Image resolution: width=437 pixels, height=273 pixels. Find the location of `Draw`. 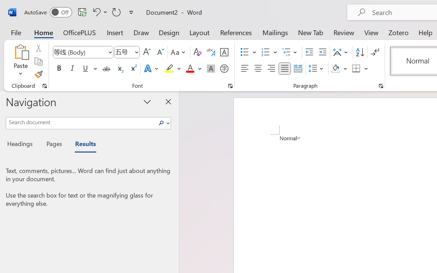

Draw is located at coordinates (141, 32).